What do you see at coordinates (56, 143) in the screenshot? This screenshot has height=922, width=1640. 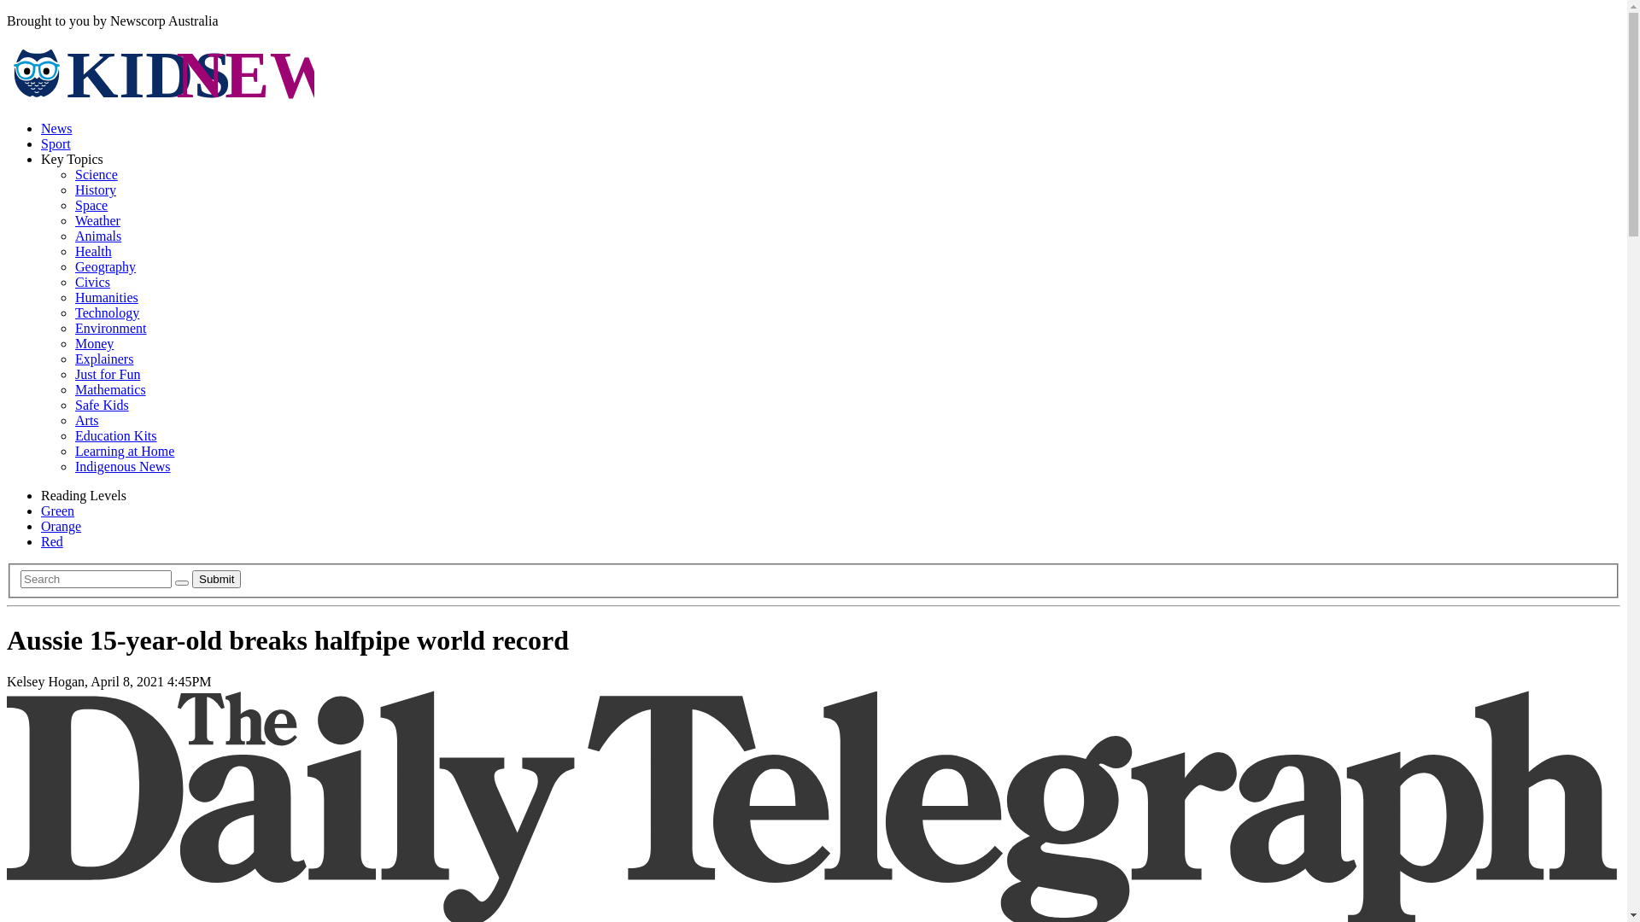 I see `Sport` at bounding box center [56, 143].